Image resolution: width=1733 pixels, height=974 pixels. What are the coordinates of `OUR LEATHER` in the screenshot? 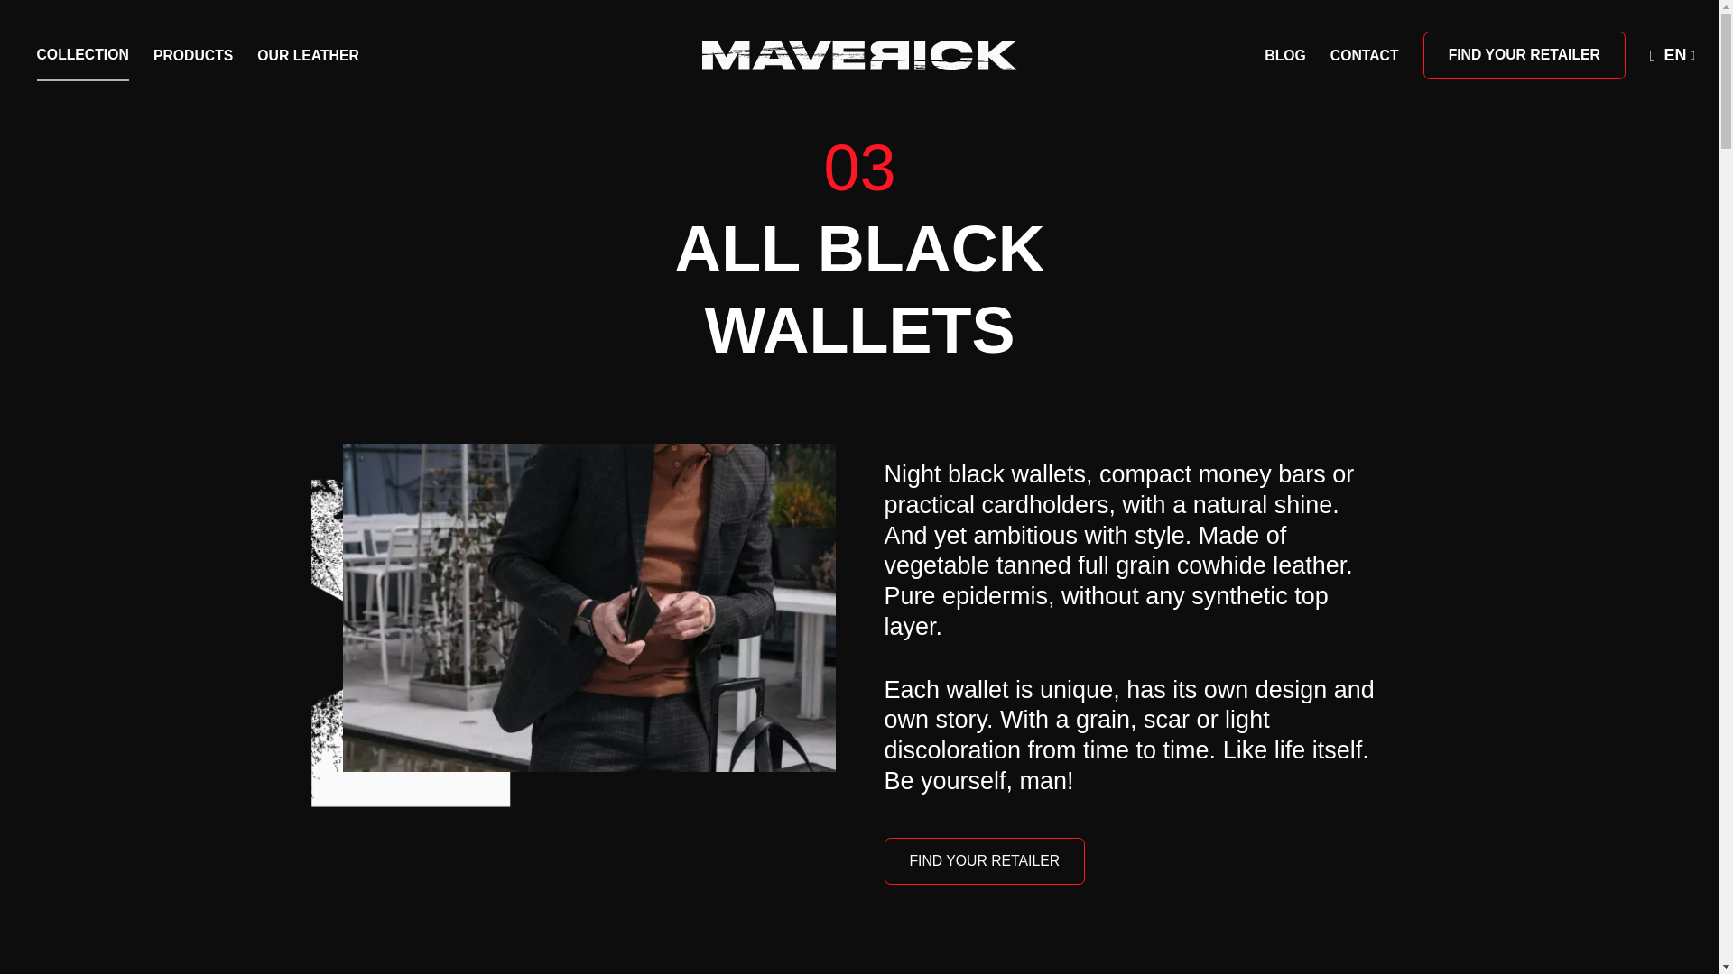 It's located at (307, 55).